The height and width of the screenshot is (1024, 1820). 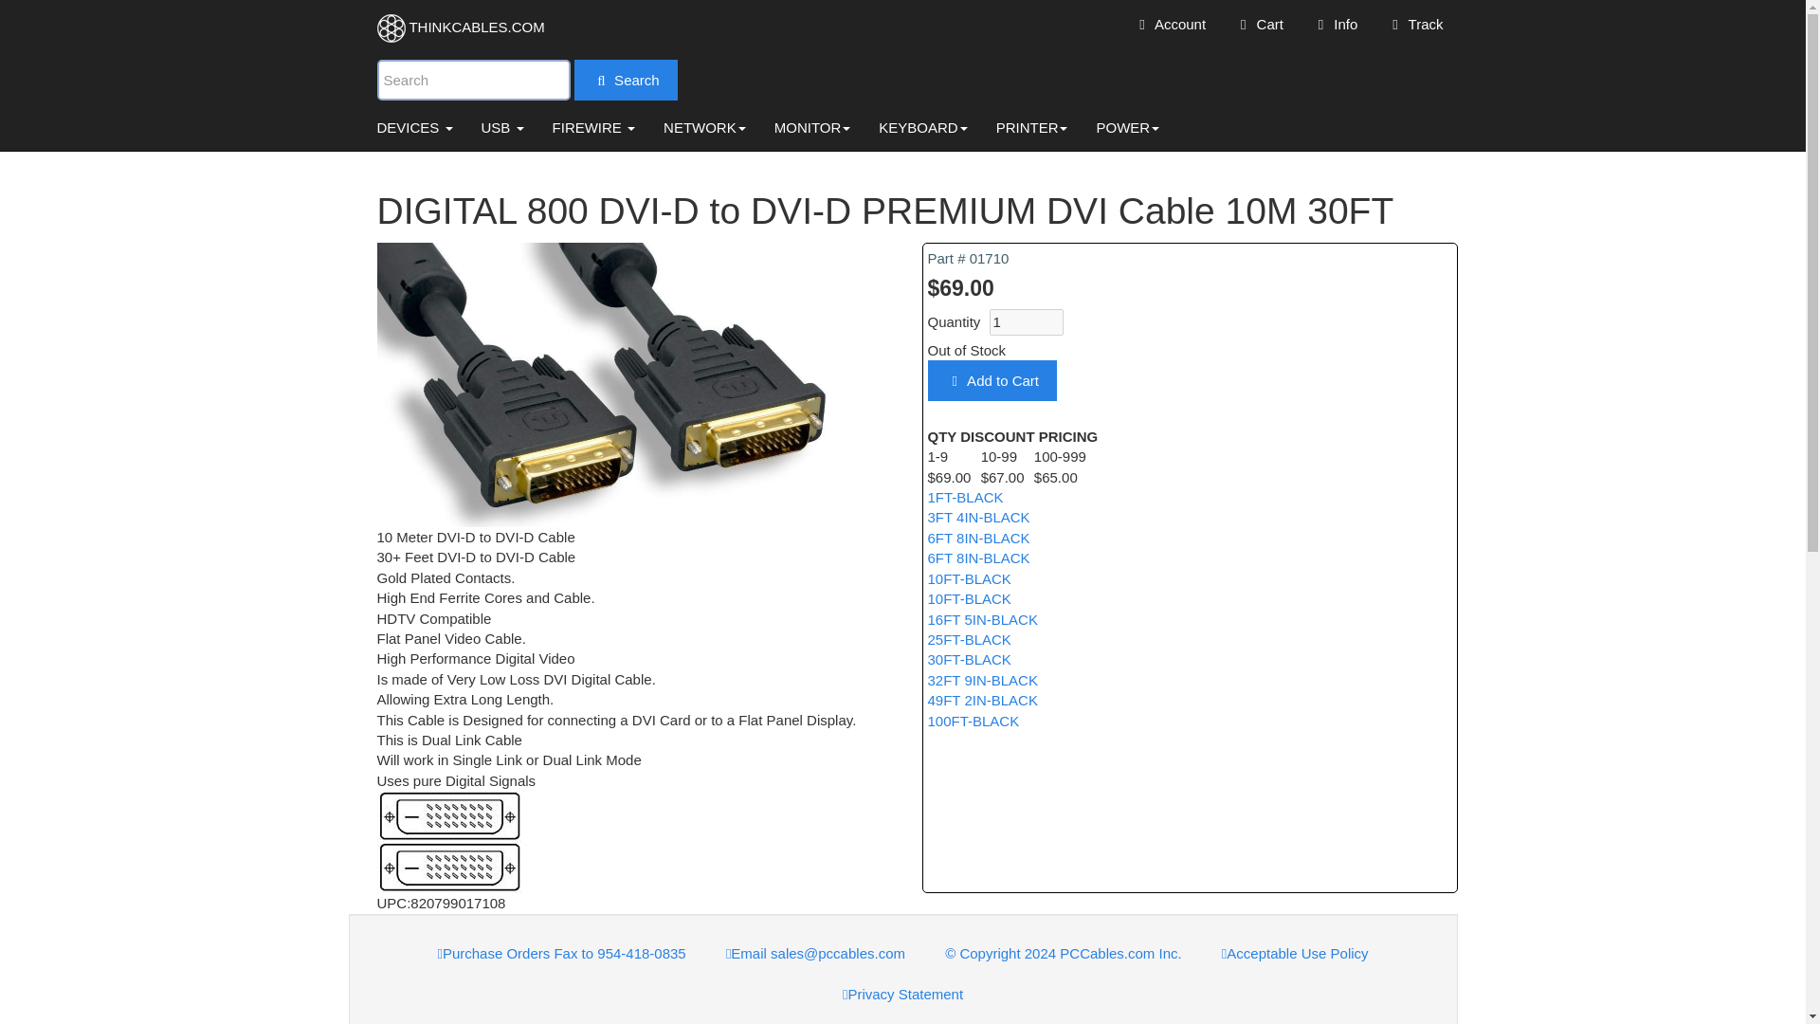 I want to click on NETWORK, so click(x=705, y=127).